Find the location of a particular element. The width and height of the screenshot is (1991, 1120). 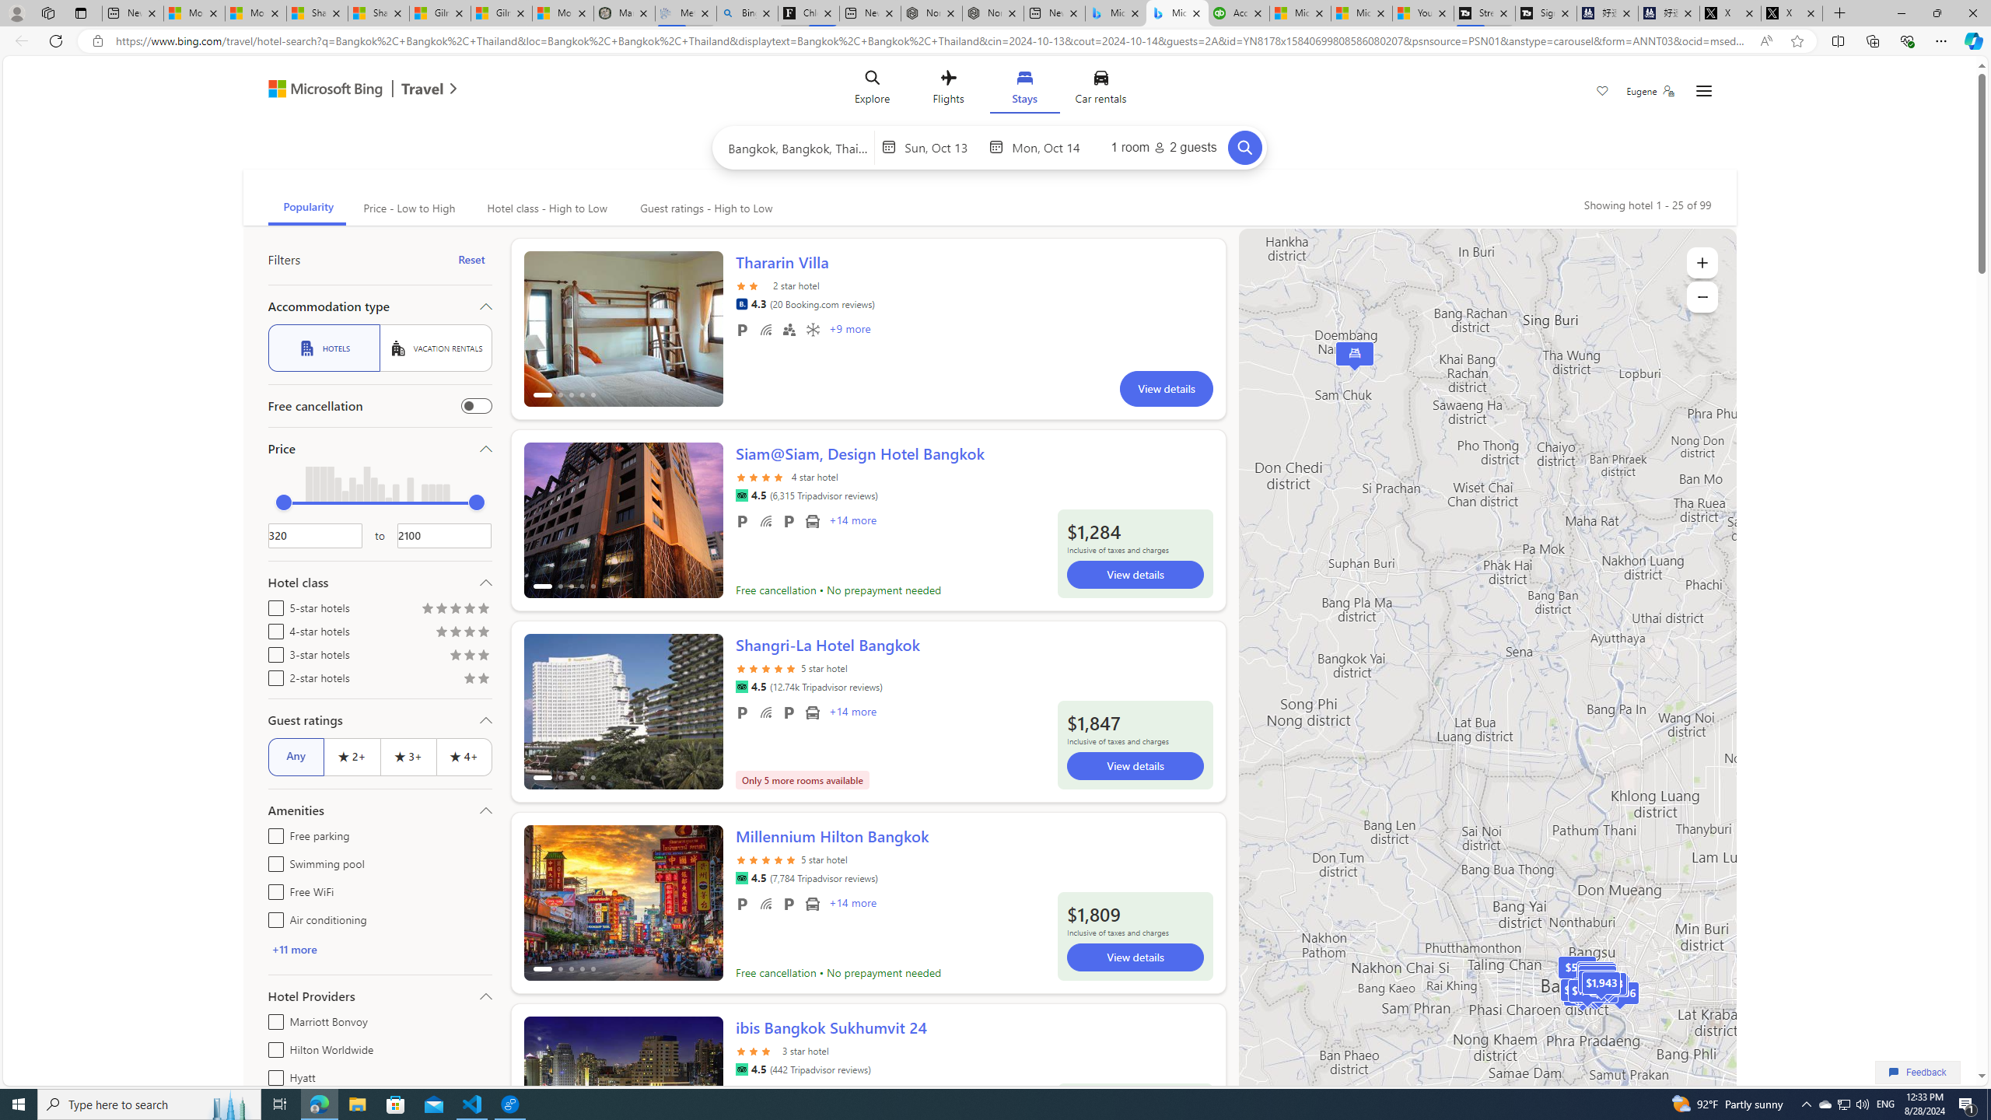

End date is located at coordinates (1050, 147).